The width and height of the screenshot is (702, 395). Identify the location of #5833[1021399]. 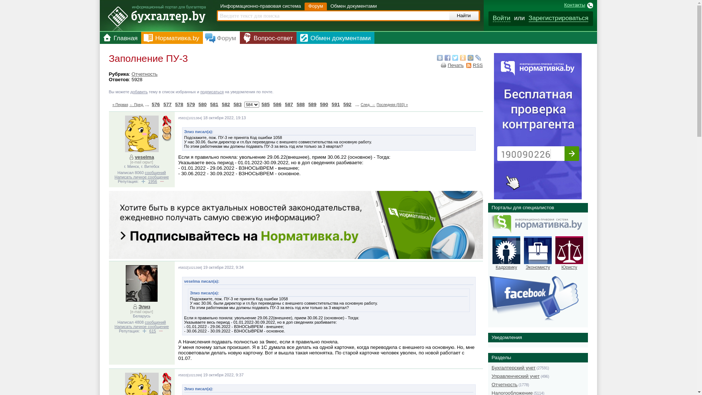
(190, 375).